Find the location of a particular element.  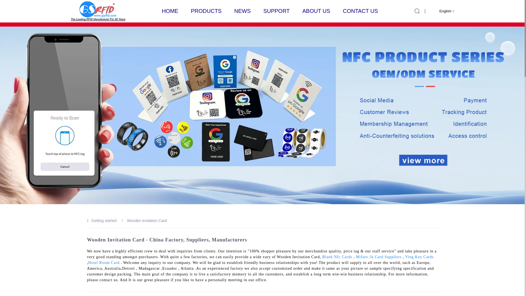

PRODUCTS is located at coordinates (206, 11).